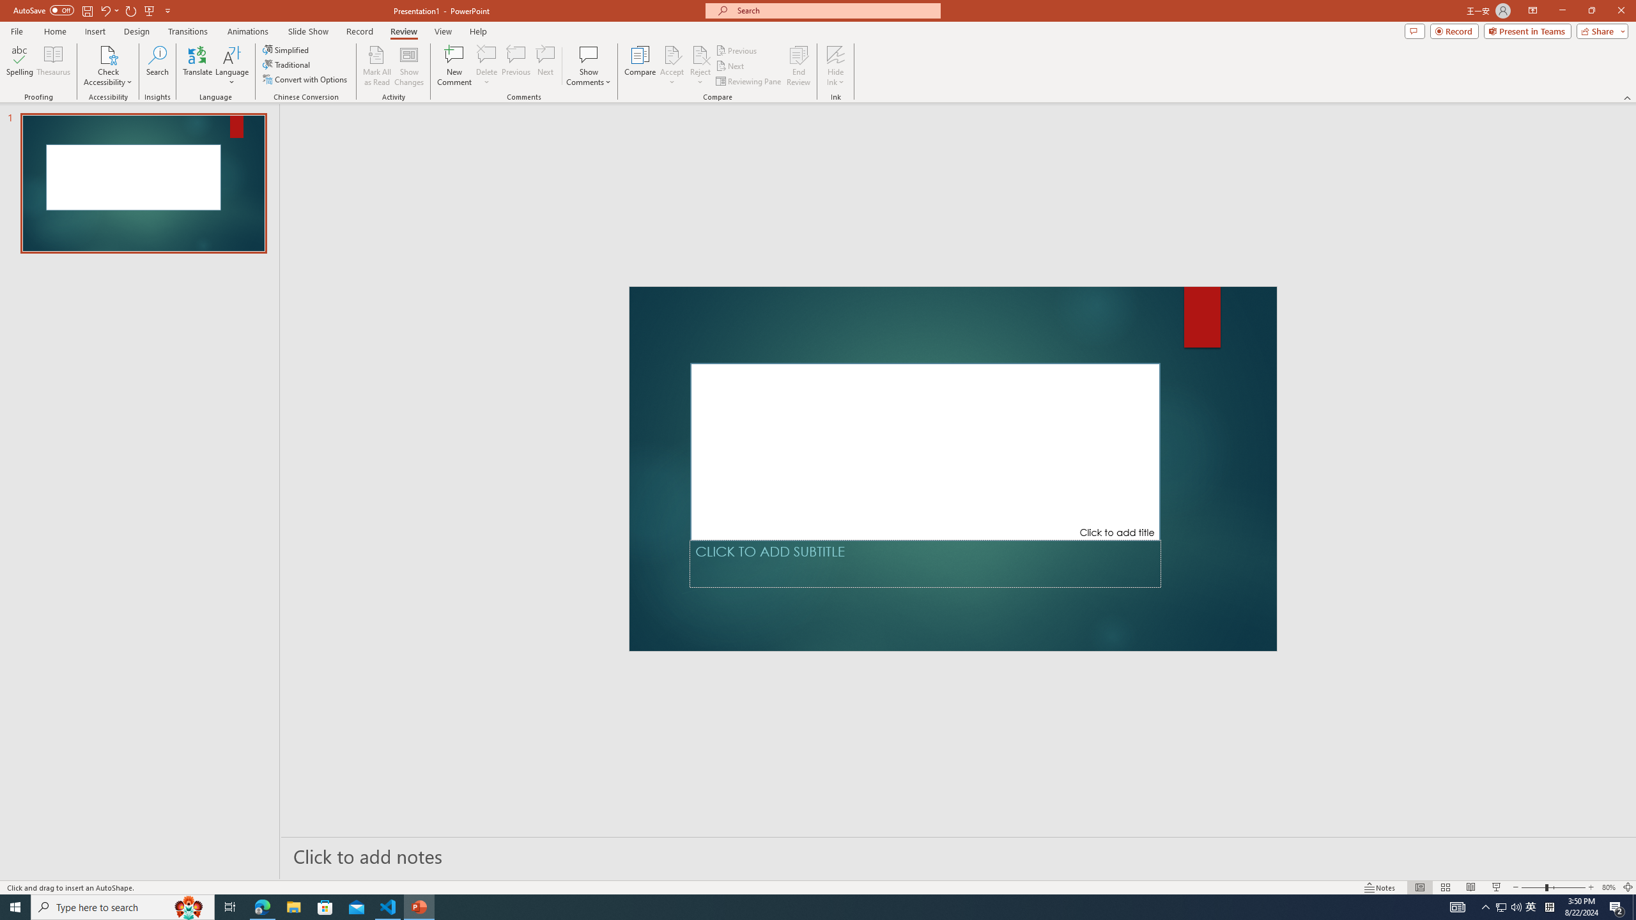  Describe the element at coordinates (798, 66) in the screenshot. I see `End Review` at that location.